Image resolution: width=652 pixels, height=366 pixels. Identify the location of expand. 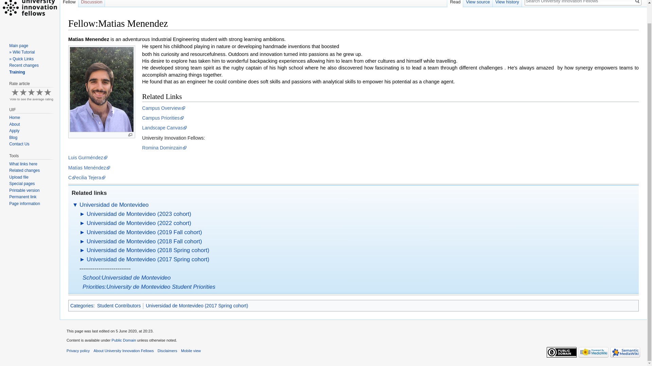
(82, 232).